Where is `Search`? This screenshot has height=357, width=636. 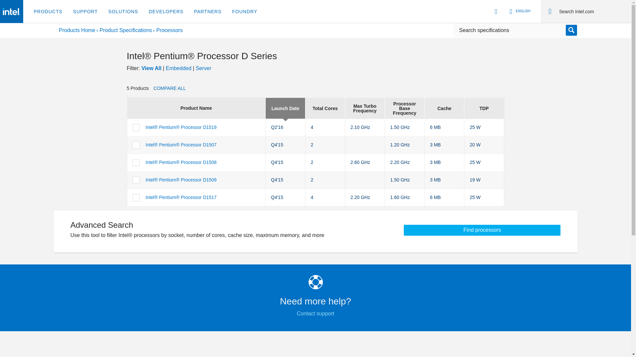
Search is located at coordinates (592, 11).